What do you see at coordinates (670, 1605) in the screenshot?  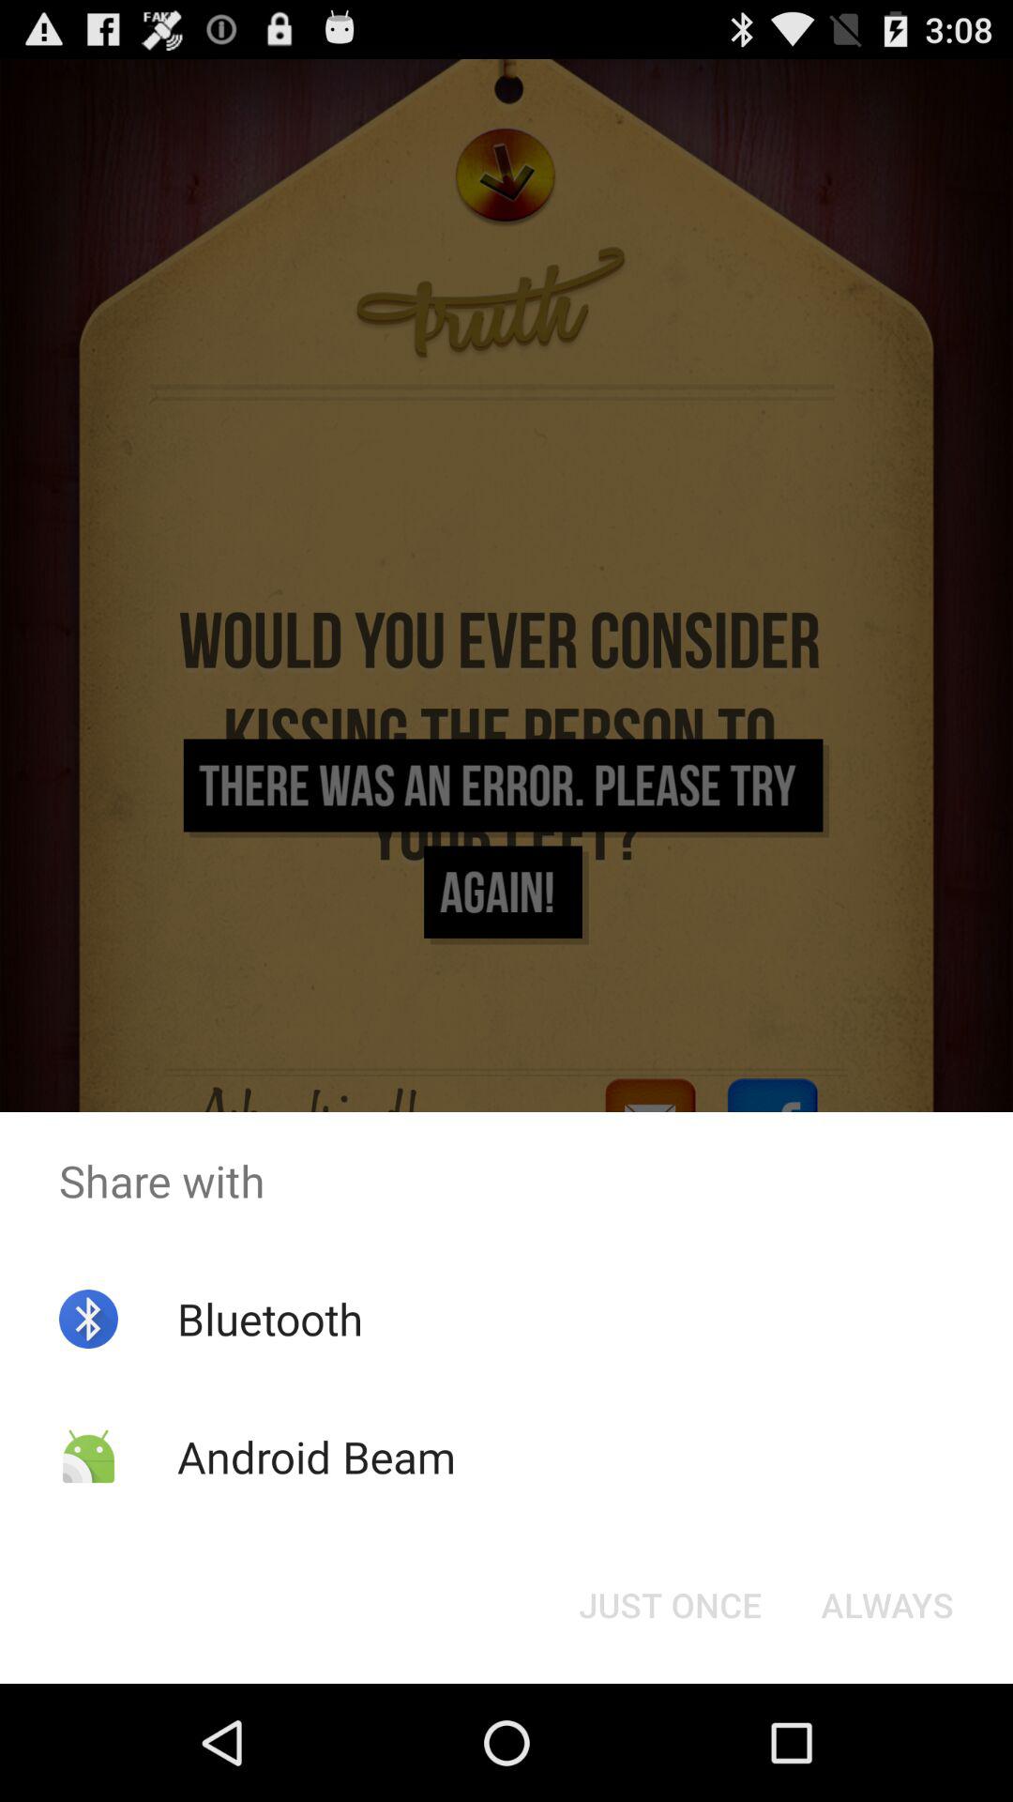 I see `launch the item at the bottom` at bounding box center [670, 1605].